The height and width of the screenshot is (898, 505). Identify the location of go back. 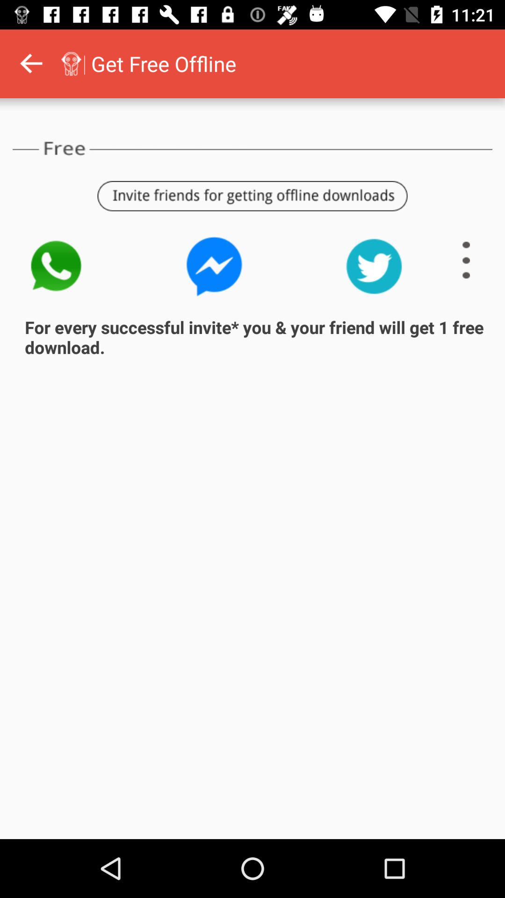
(31, 64).